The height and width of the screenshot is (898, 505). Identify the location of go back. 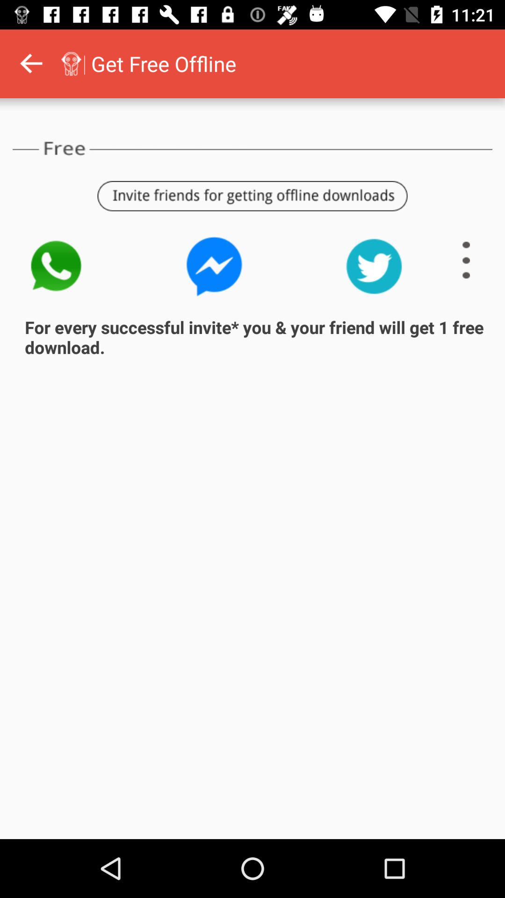
(31, 64).